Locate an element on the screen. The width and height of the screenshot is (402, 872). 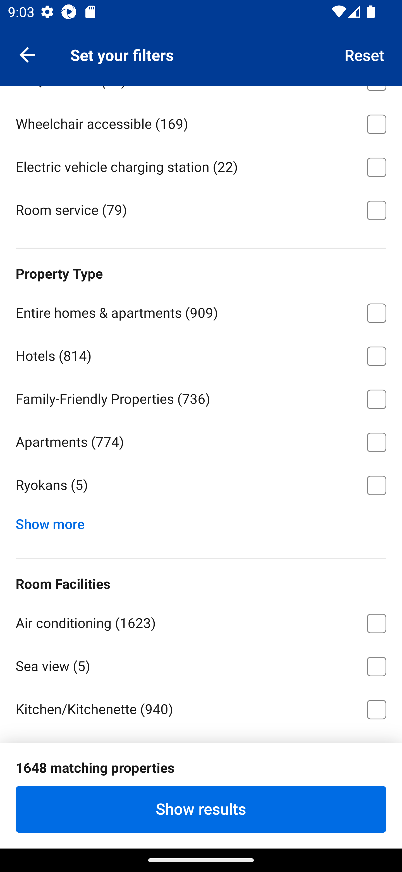
Room service ⁦(79) is located at coordinates (201, 209).